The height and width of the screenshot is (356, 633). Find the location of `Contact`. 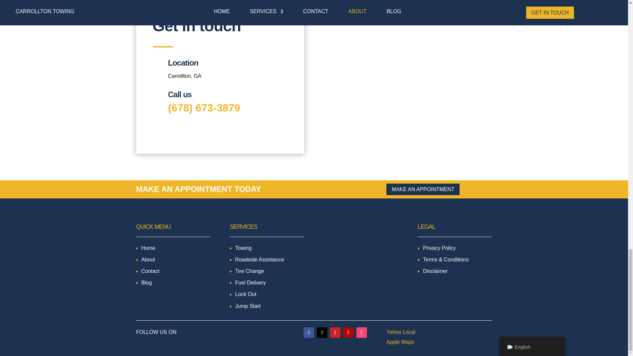

Contact is located at coordinates (150, 271).